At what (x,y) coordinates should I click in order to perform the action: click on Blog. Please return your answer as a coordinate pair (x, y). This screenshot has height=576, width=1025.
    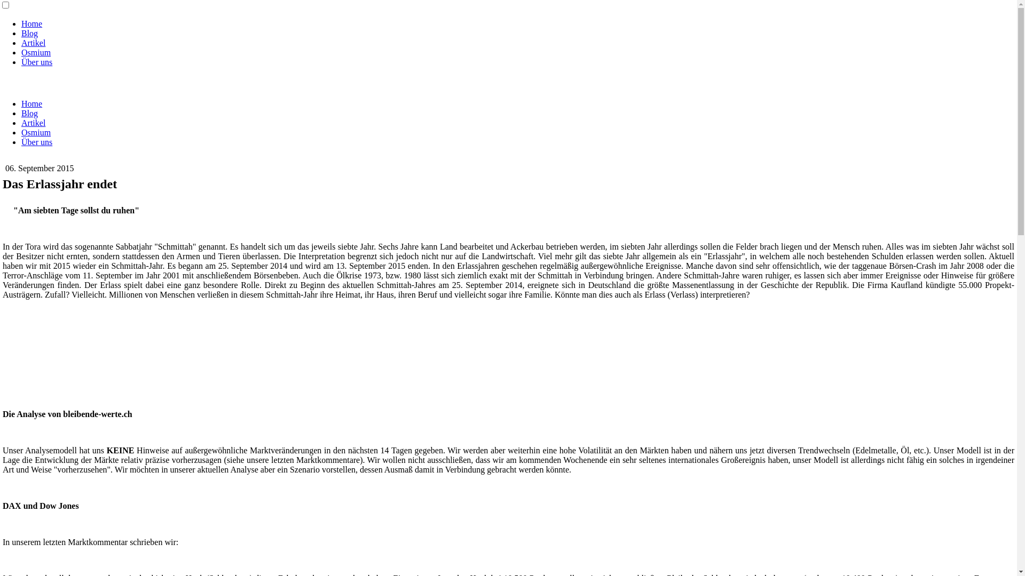
    Looking at the image, I should click on (30, 33).